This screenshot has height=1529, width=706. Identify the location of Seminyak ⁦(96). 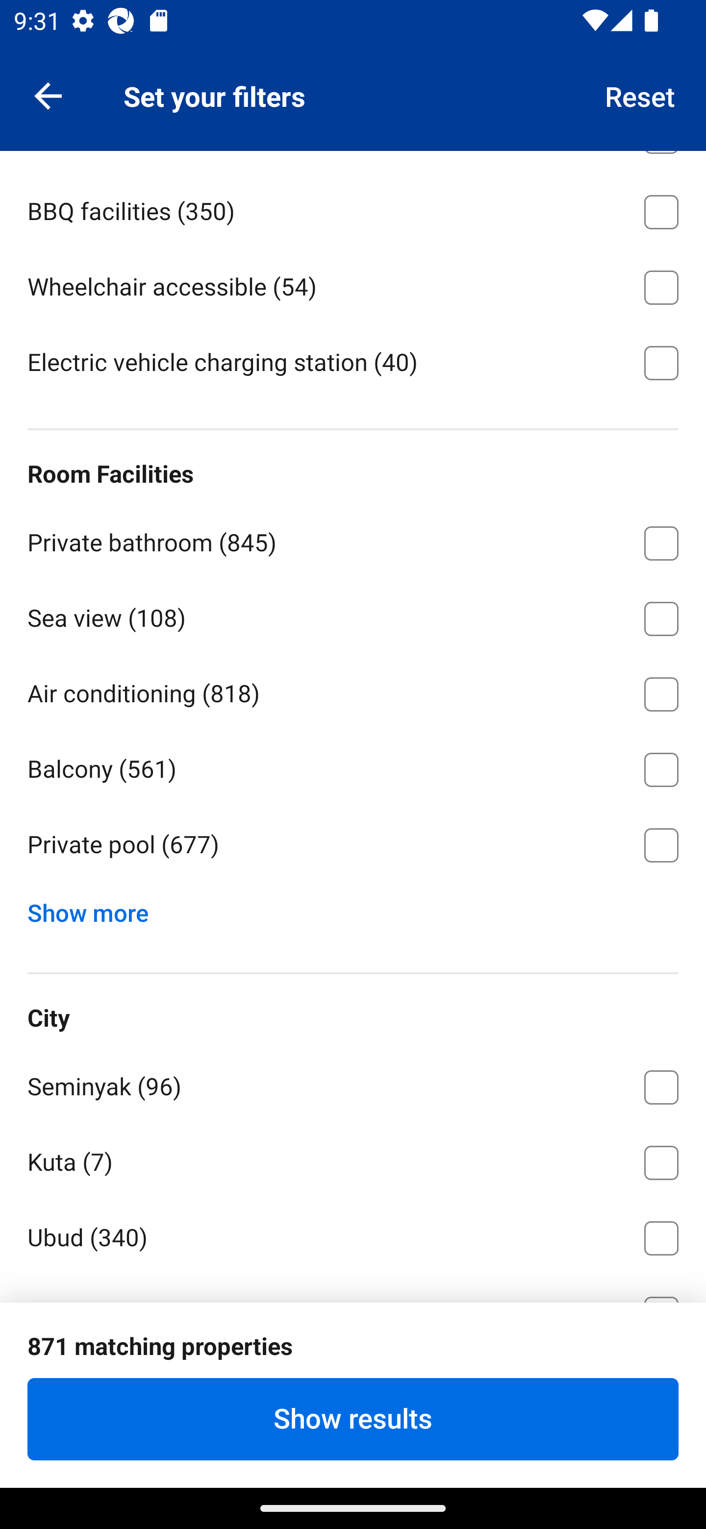
(353, 1084).